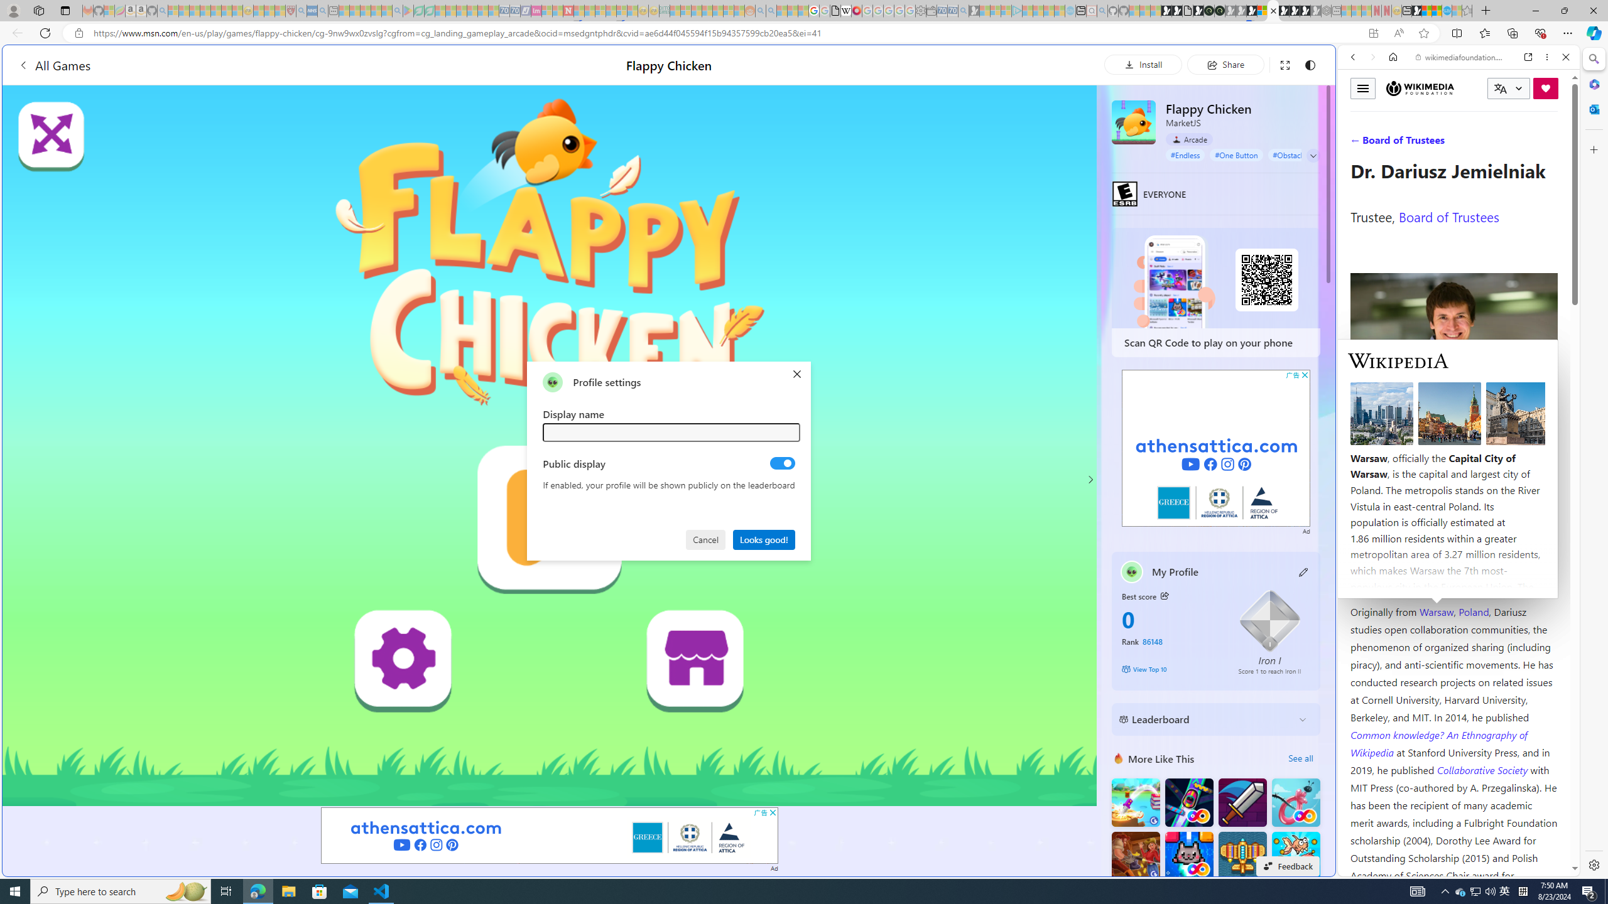 This screenshot has width=1608, height=904. I want to click on Kozminski University, so click(1453, 537).